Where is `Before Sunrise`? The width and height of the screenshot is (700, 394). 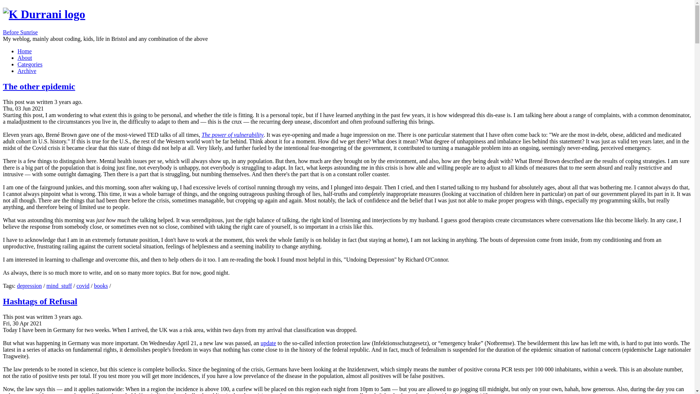
Before Sunrise is located at coordinates (20, 32).